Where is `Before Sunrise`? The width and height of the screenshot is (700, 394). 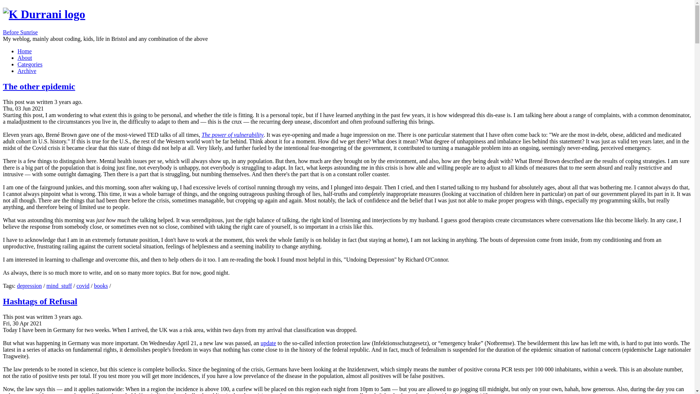
Before Sunrise is located at coordinates (20, 32).